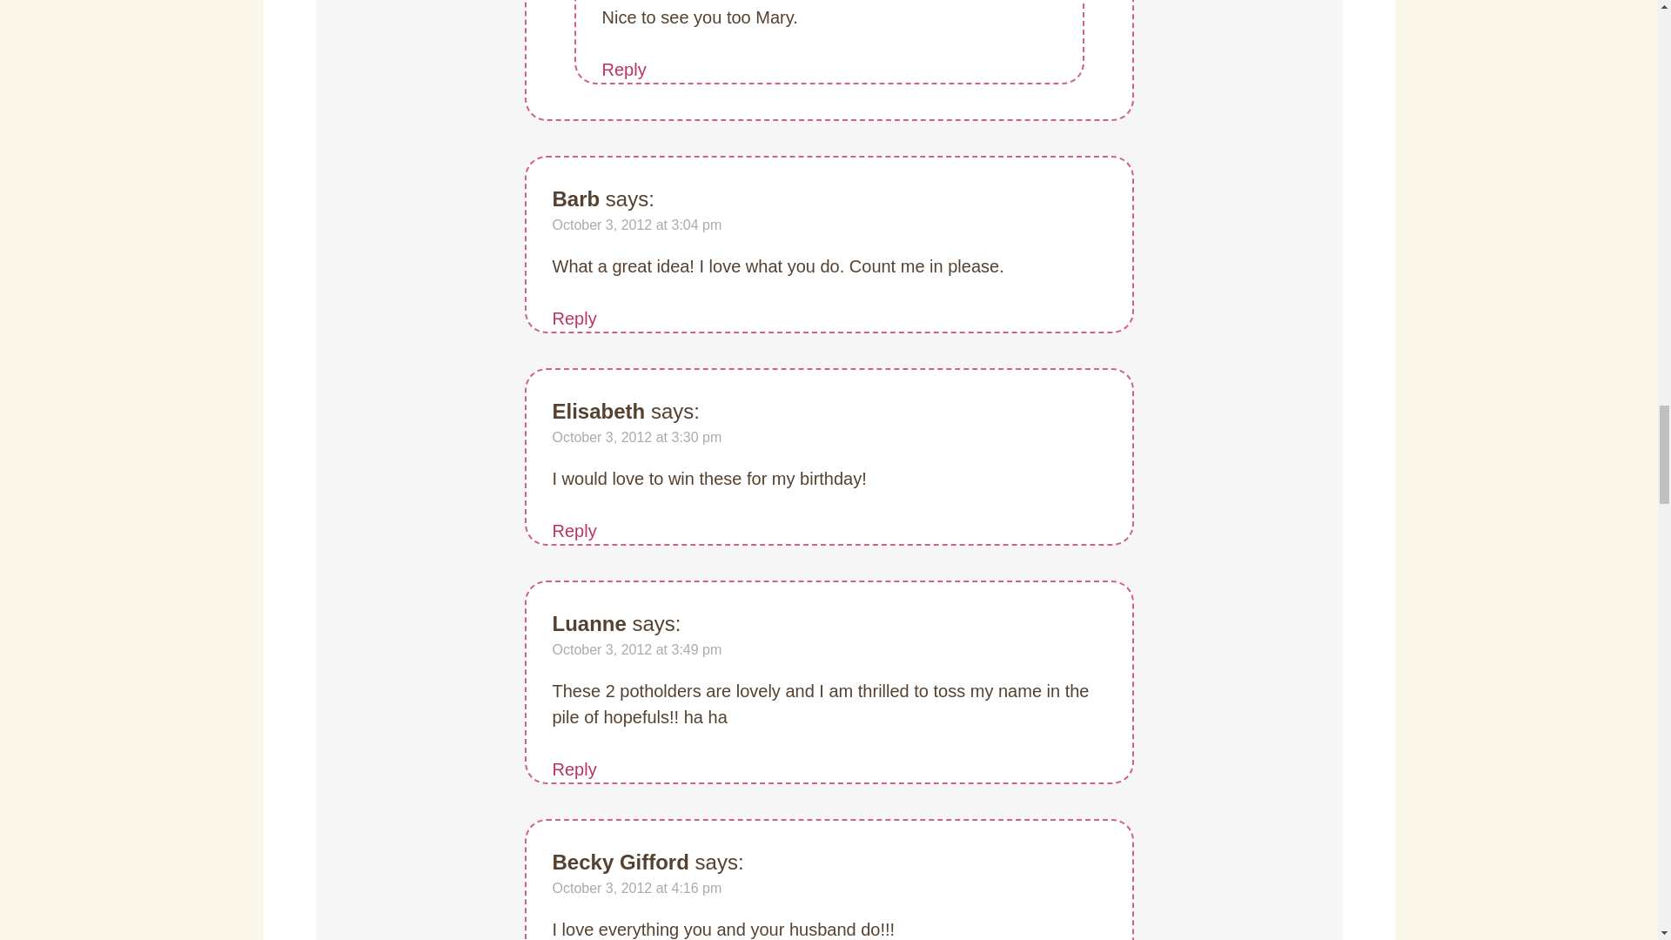  I want to click on Reply, so click(624, 70).